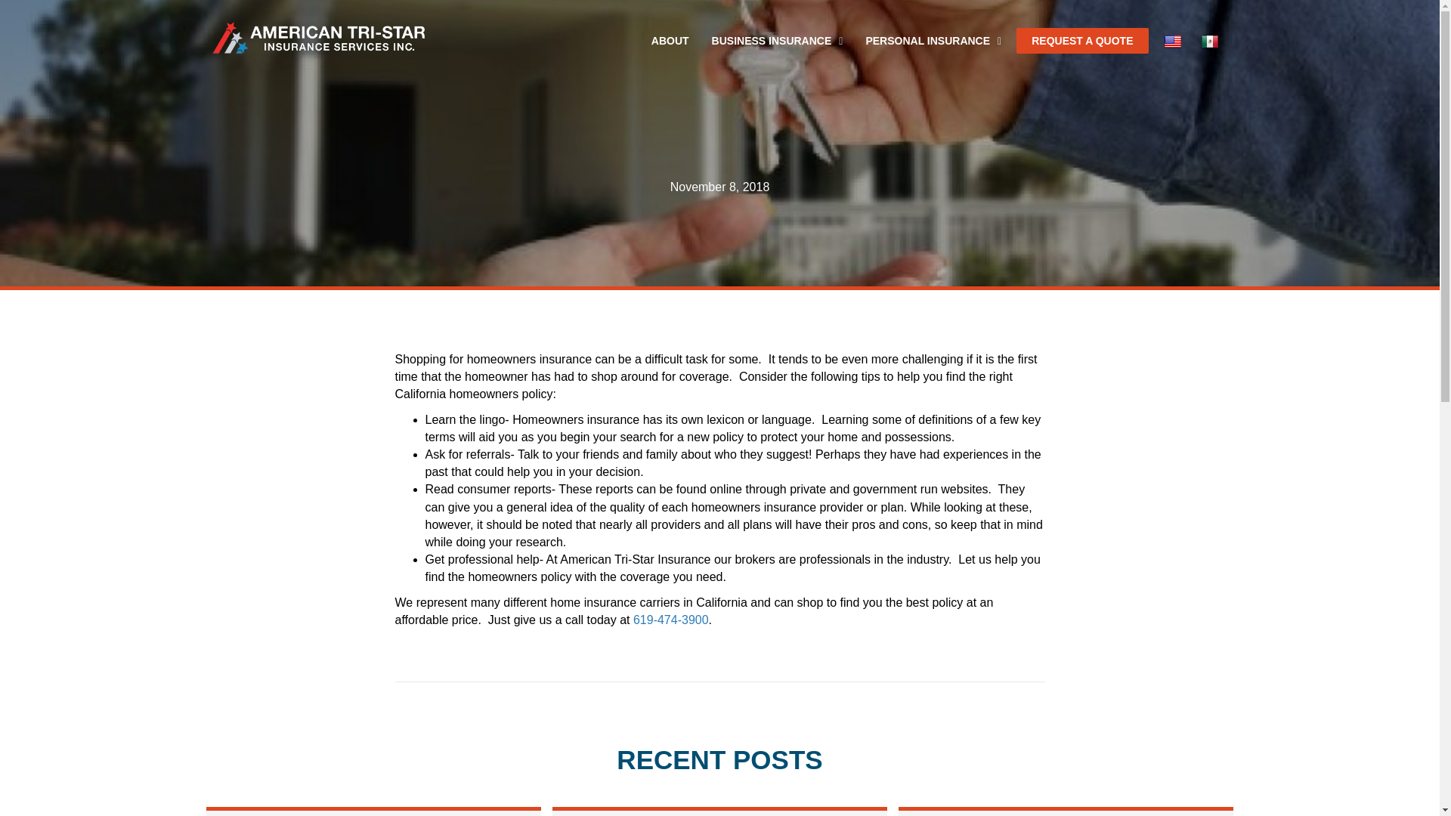  Describe the element at coordinates (670, 41) in the screenshot. I see `ABOUT` at that location.